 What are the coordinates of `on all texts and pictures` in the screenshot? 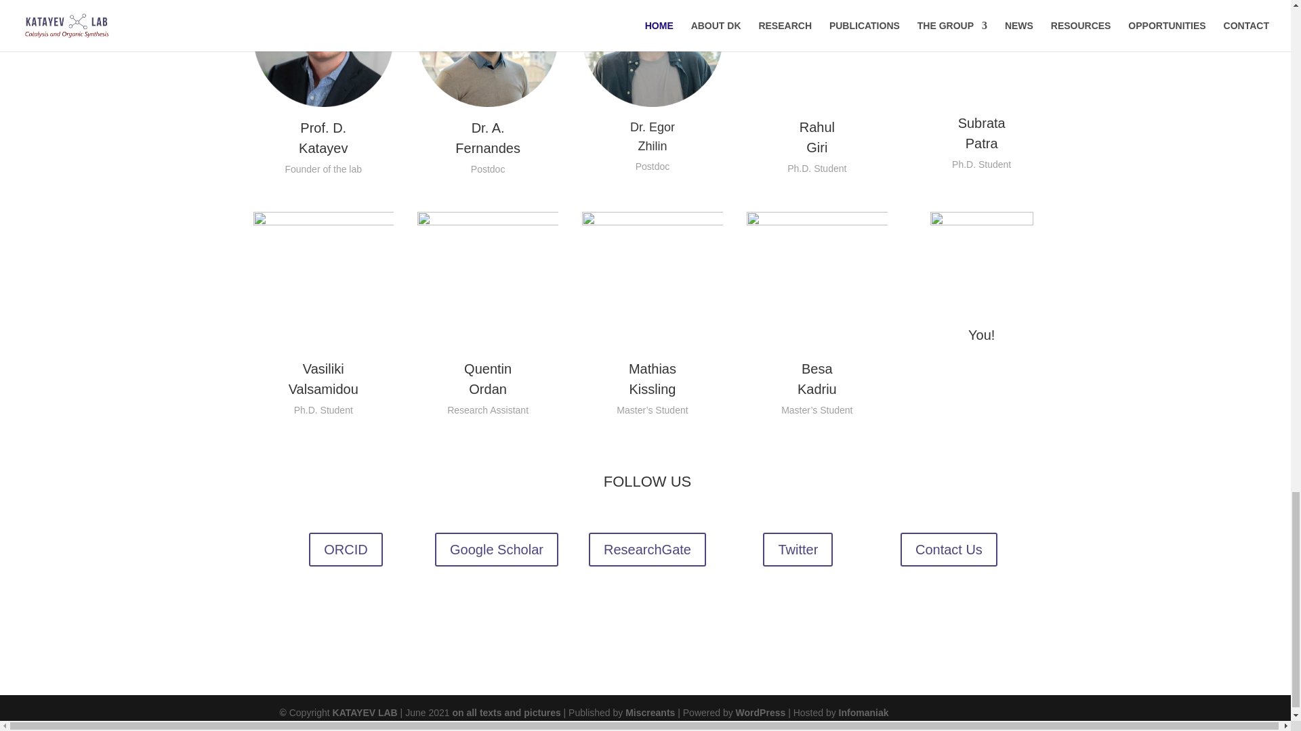 It's located at (505, 712).